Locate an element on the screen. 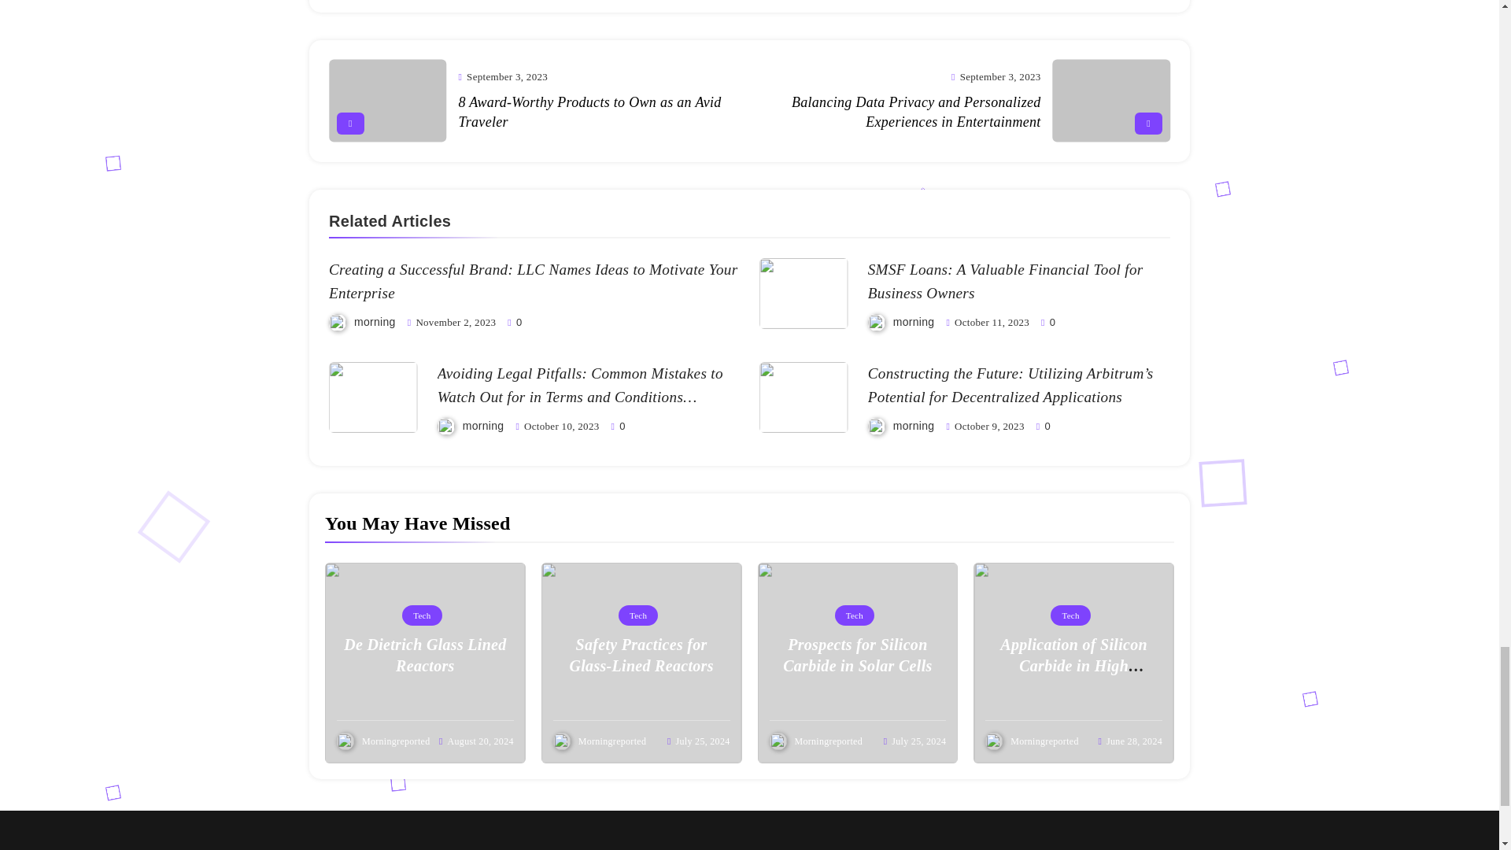 This screenshot has width=1511, height=850. October 11, 2023 is located at coordinates (992, 321).